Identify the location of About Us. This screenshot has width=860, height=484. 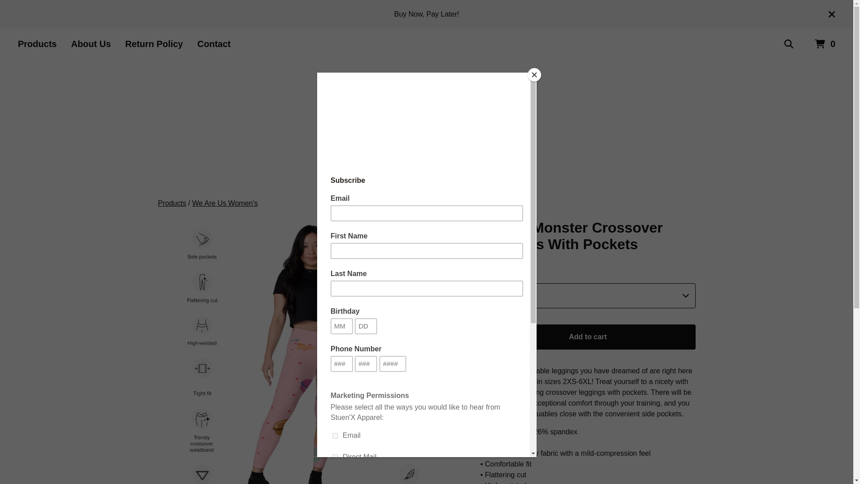
(91, 44).